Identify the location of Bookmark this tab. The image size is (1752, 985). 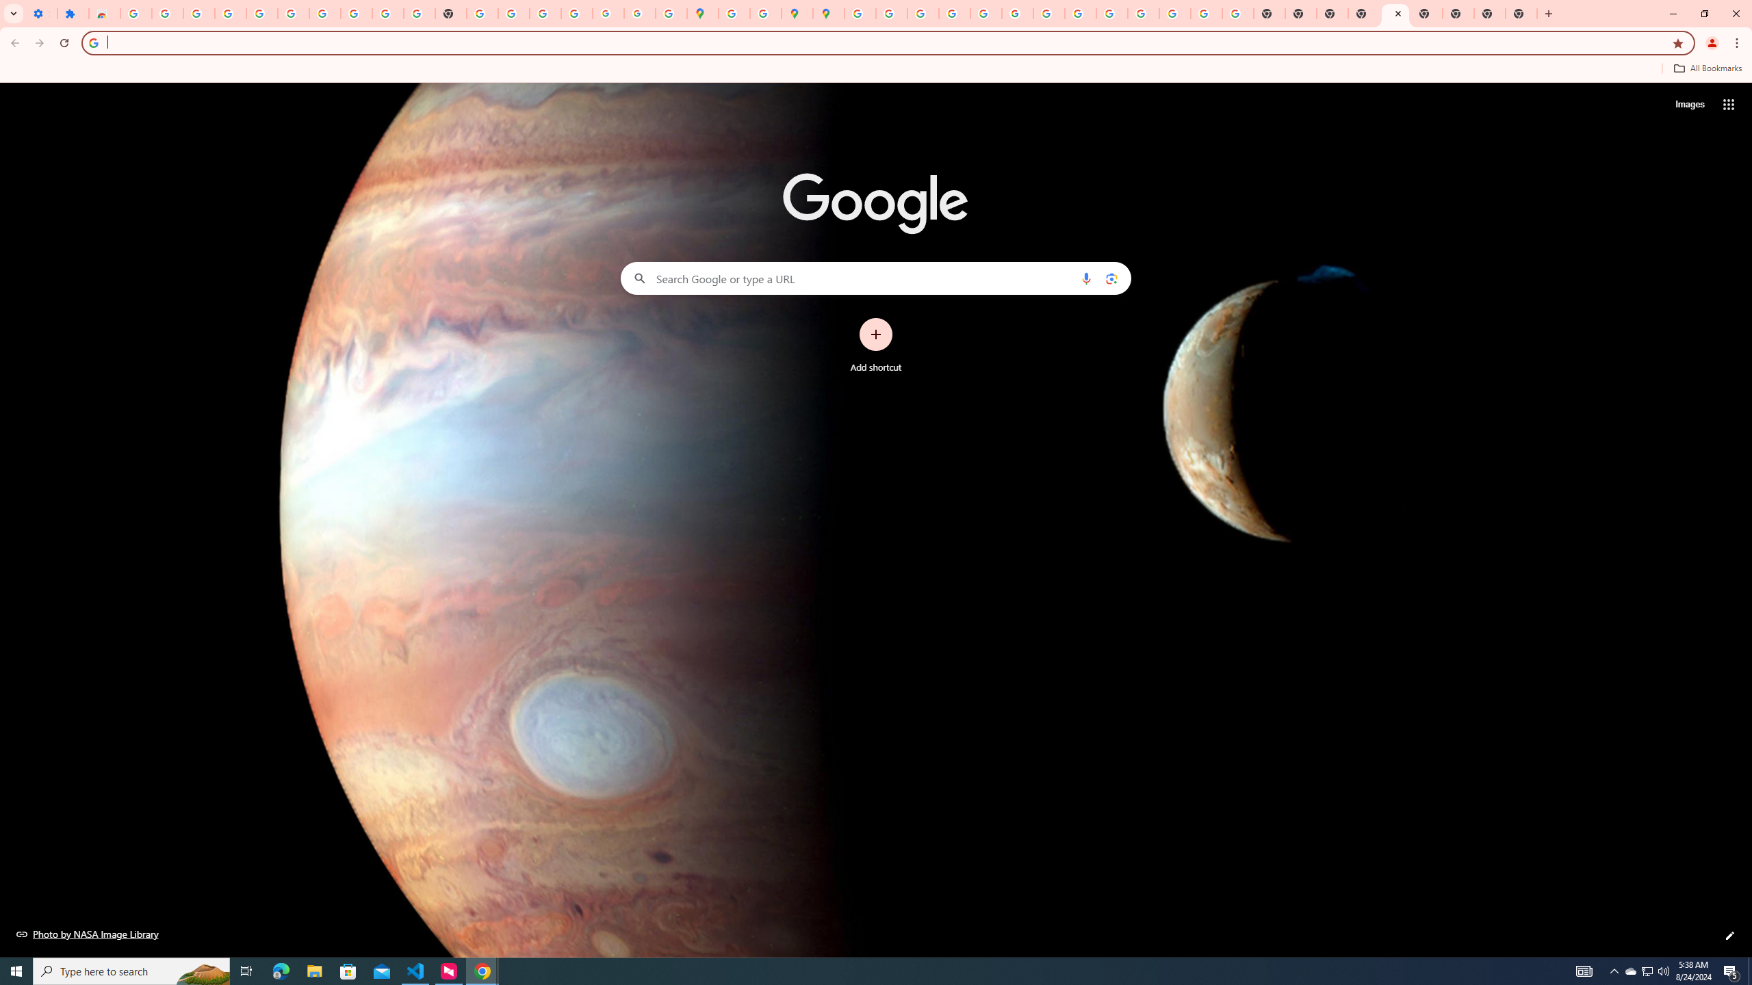
(1677, 42).